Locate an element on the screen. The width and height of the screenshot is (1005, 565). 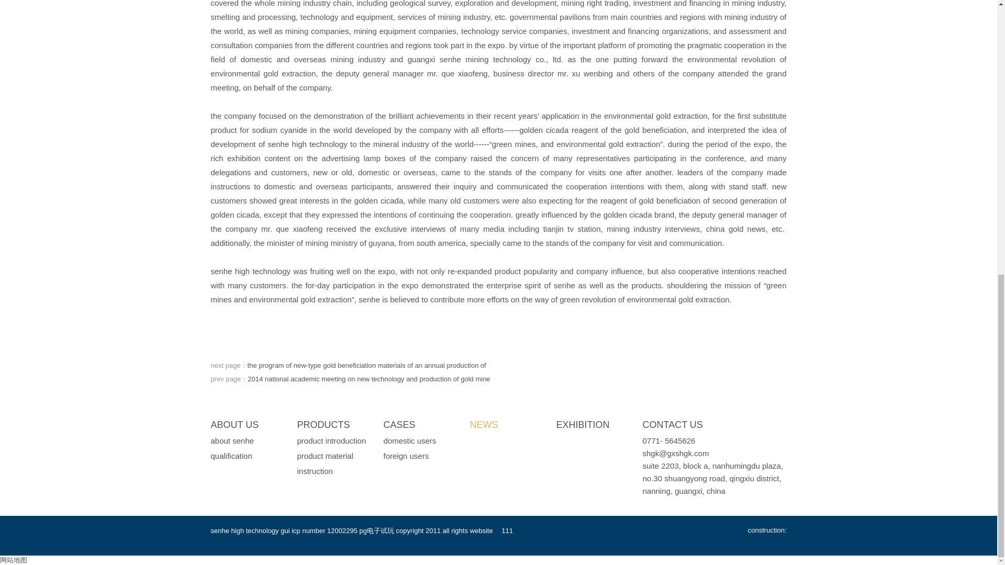
CASES is located at coordinates (399, 425).